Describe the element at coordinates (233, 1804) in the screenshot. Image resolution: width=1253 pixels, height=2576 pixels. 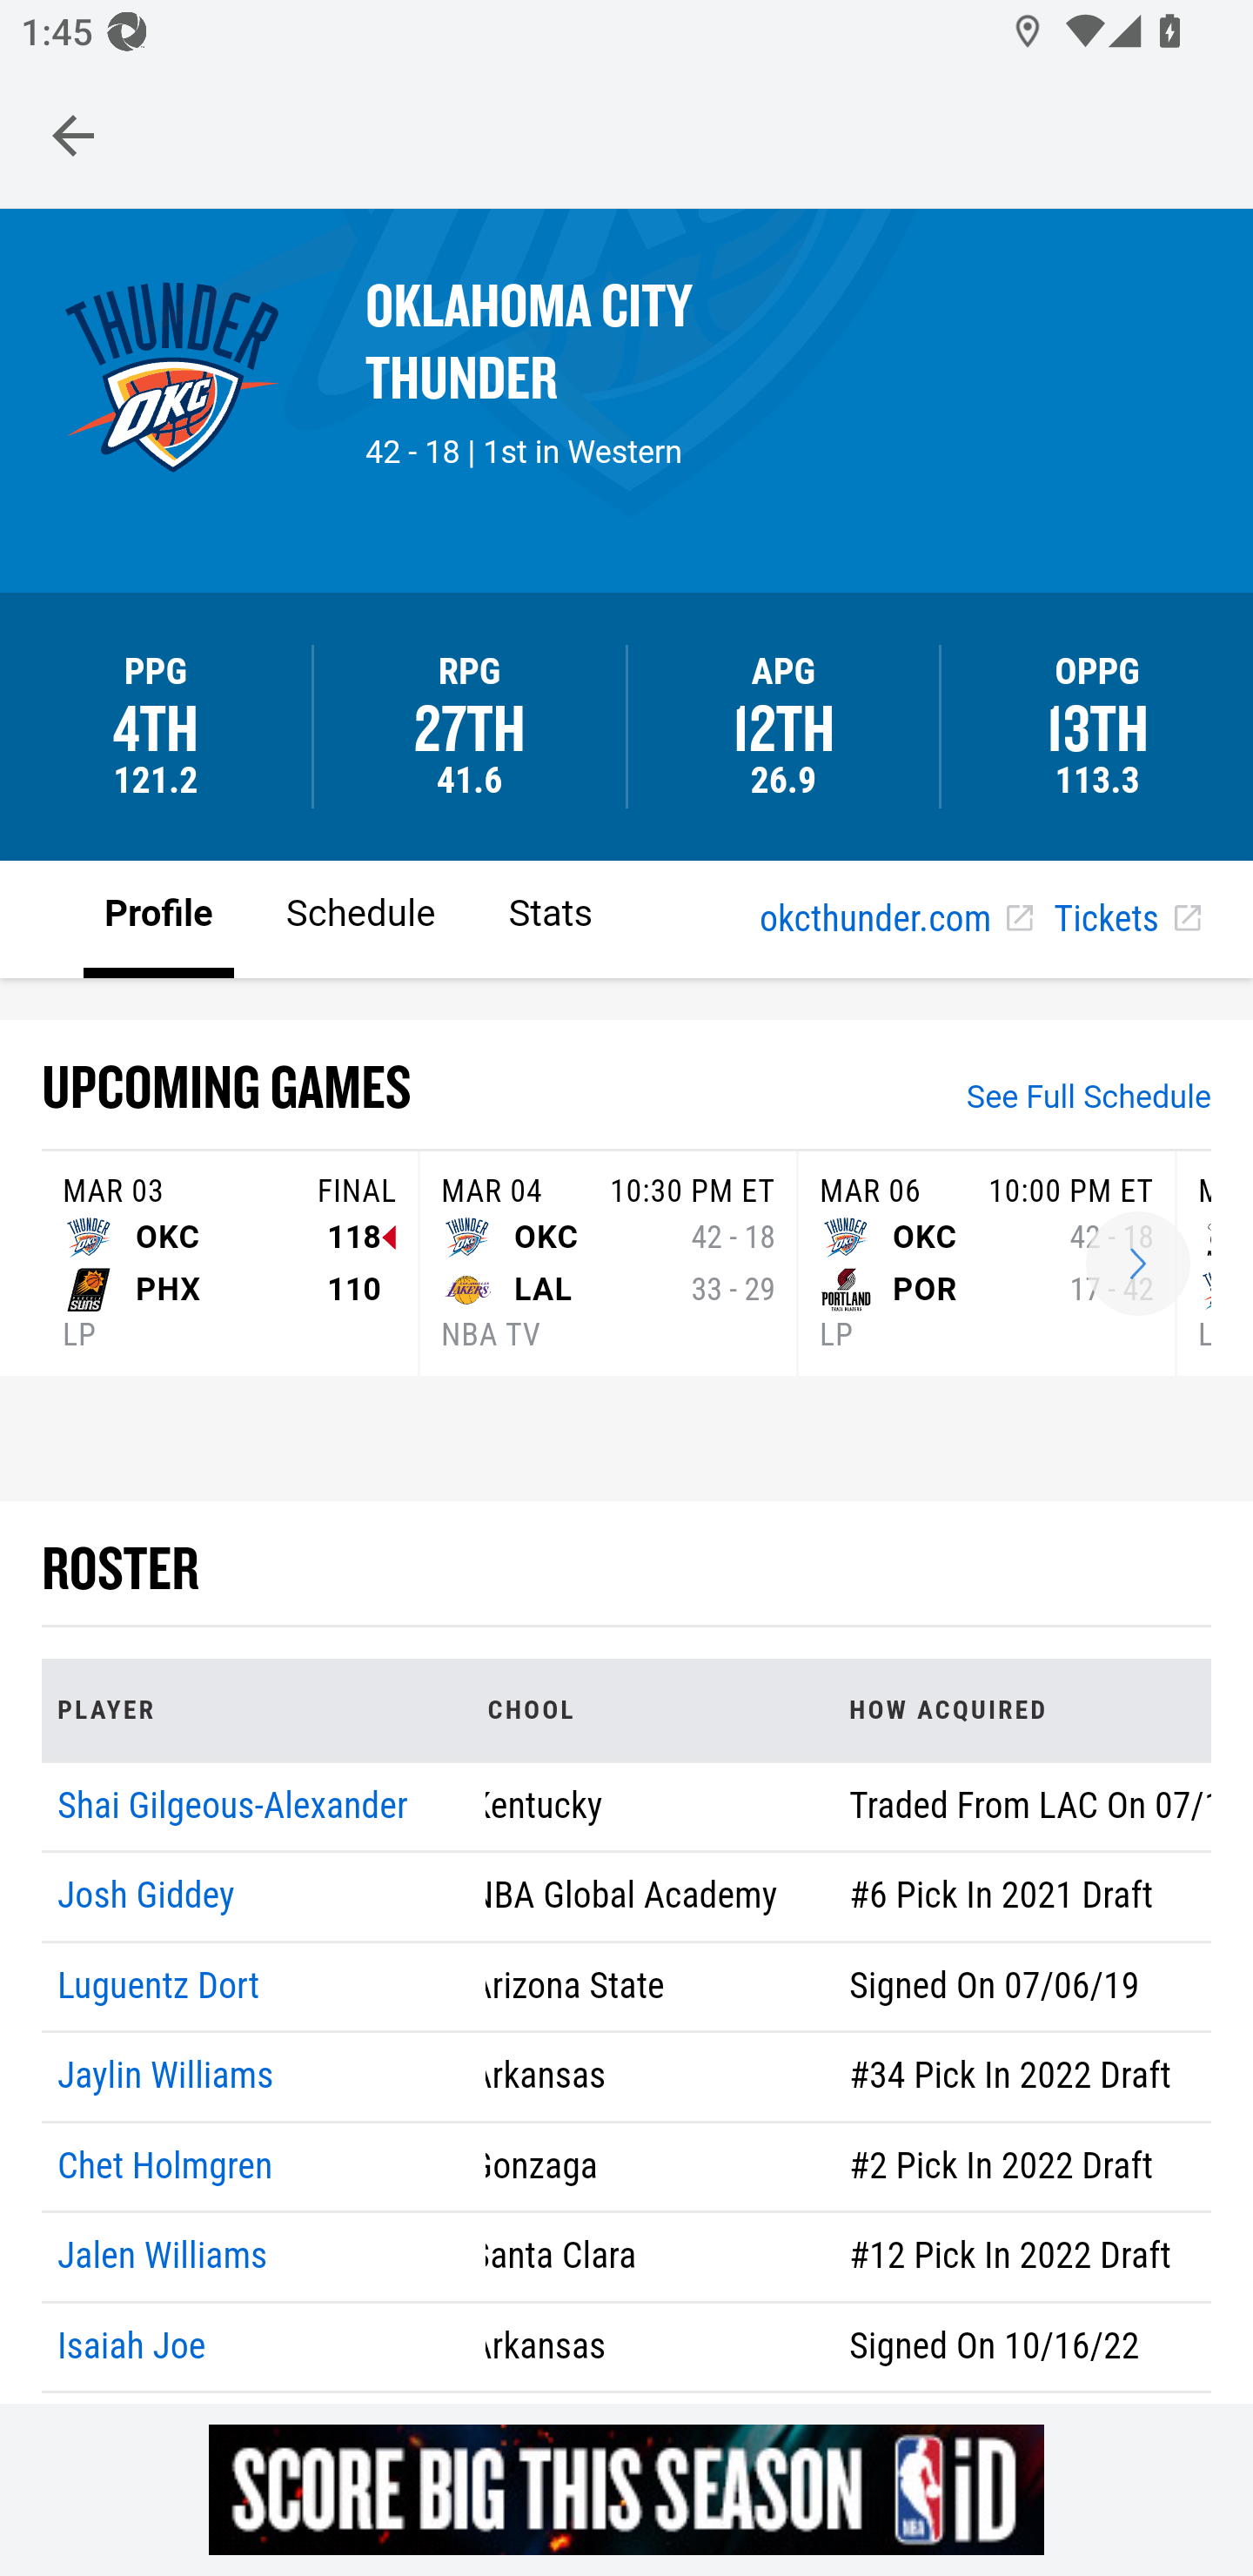
I see `Shai Gilgeous-Alexander` at that location.